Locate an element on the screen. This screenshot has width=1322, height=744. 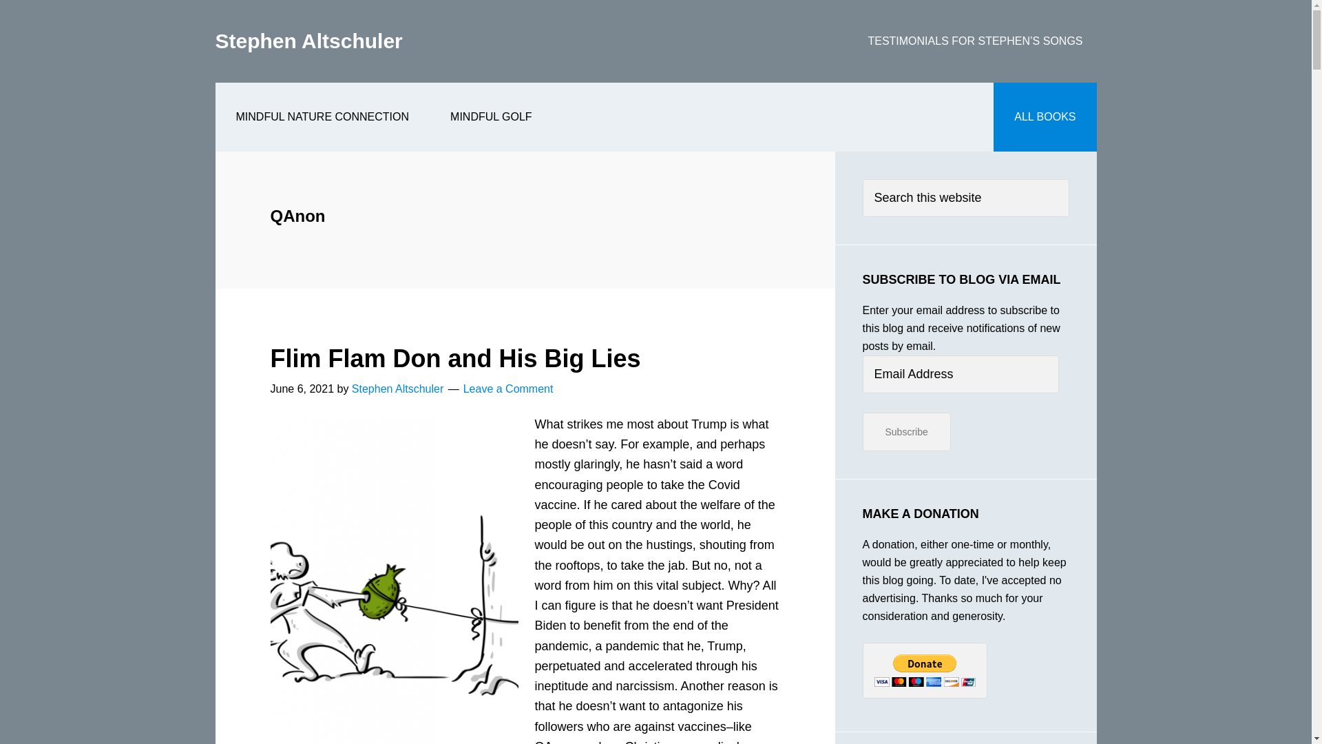
ALL BOOKS is located at coordinates (1045, 117).